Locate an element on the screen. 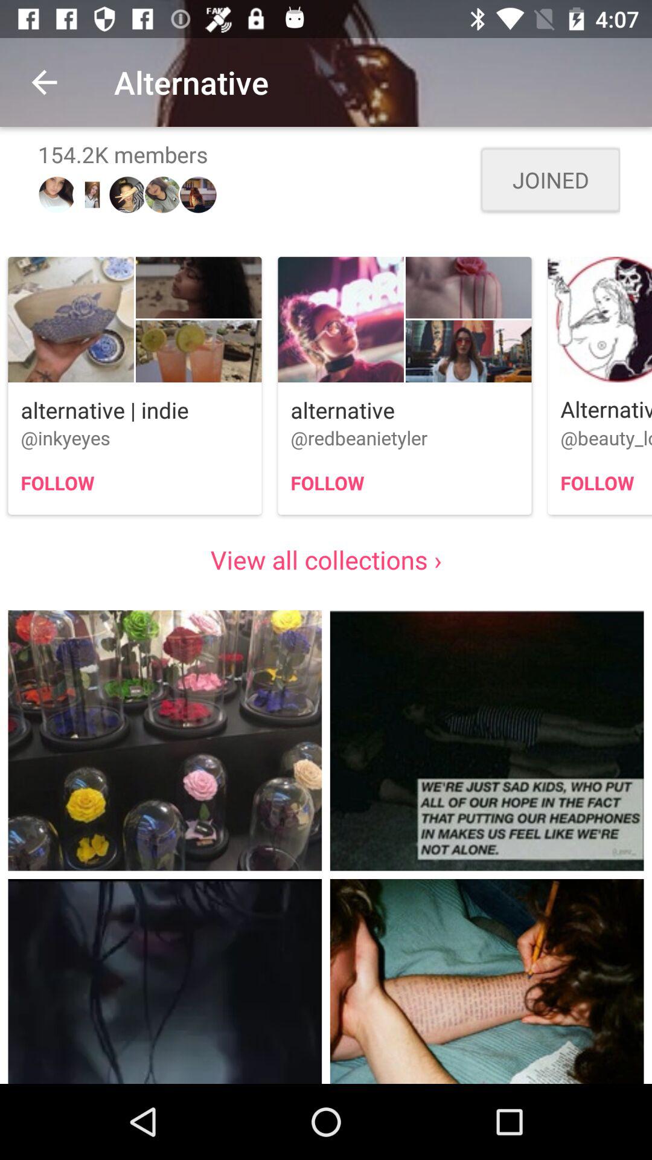 The height and width of the screenshot is (1160, 652). click on second image below view all collections  is located at coordinates (487, 740).